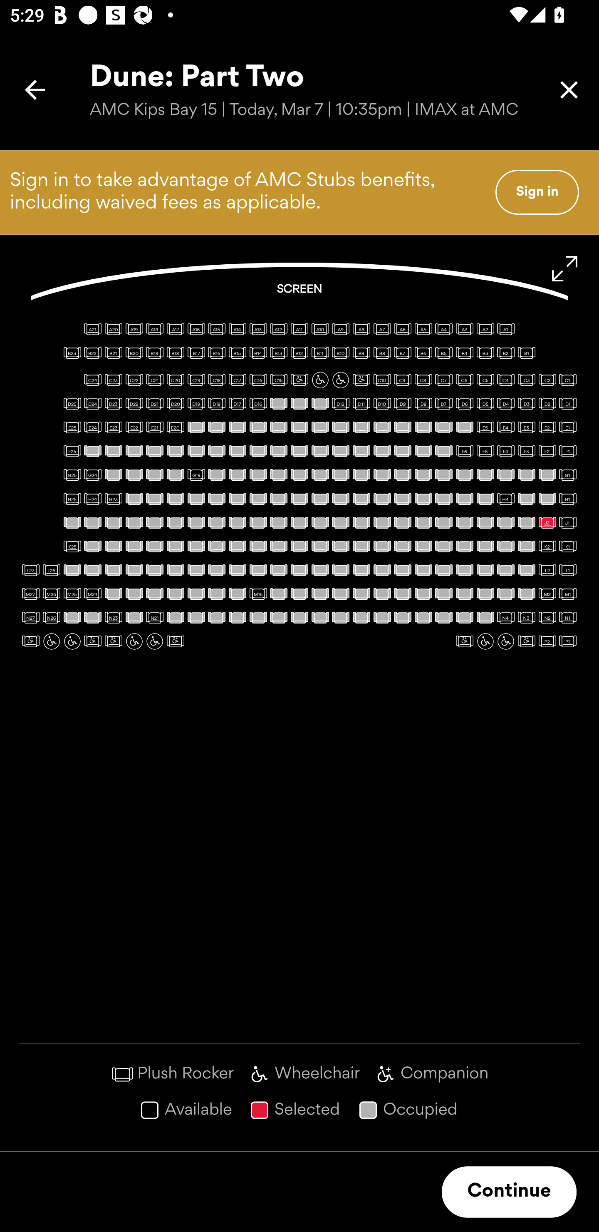 The height and width of the screenshot is (1232, 599). I want to click on B12, Regular seat, available, so click(299, 353).